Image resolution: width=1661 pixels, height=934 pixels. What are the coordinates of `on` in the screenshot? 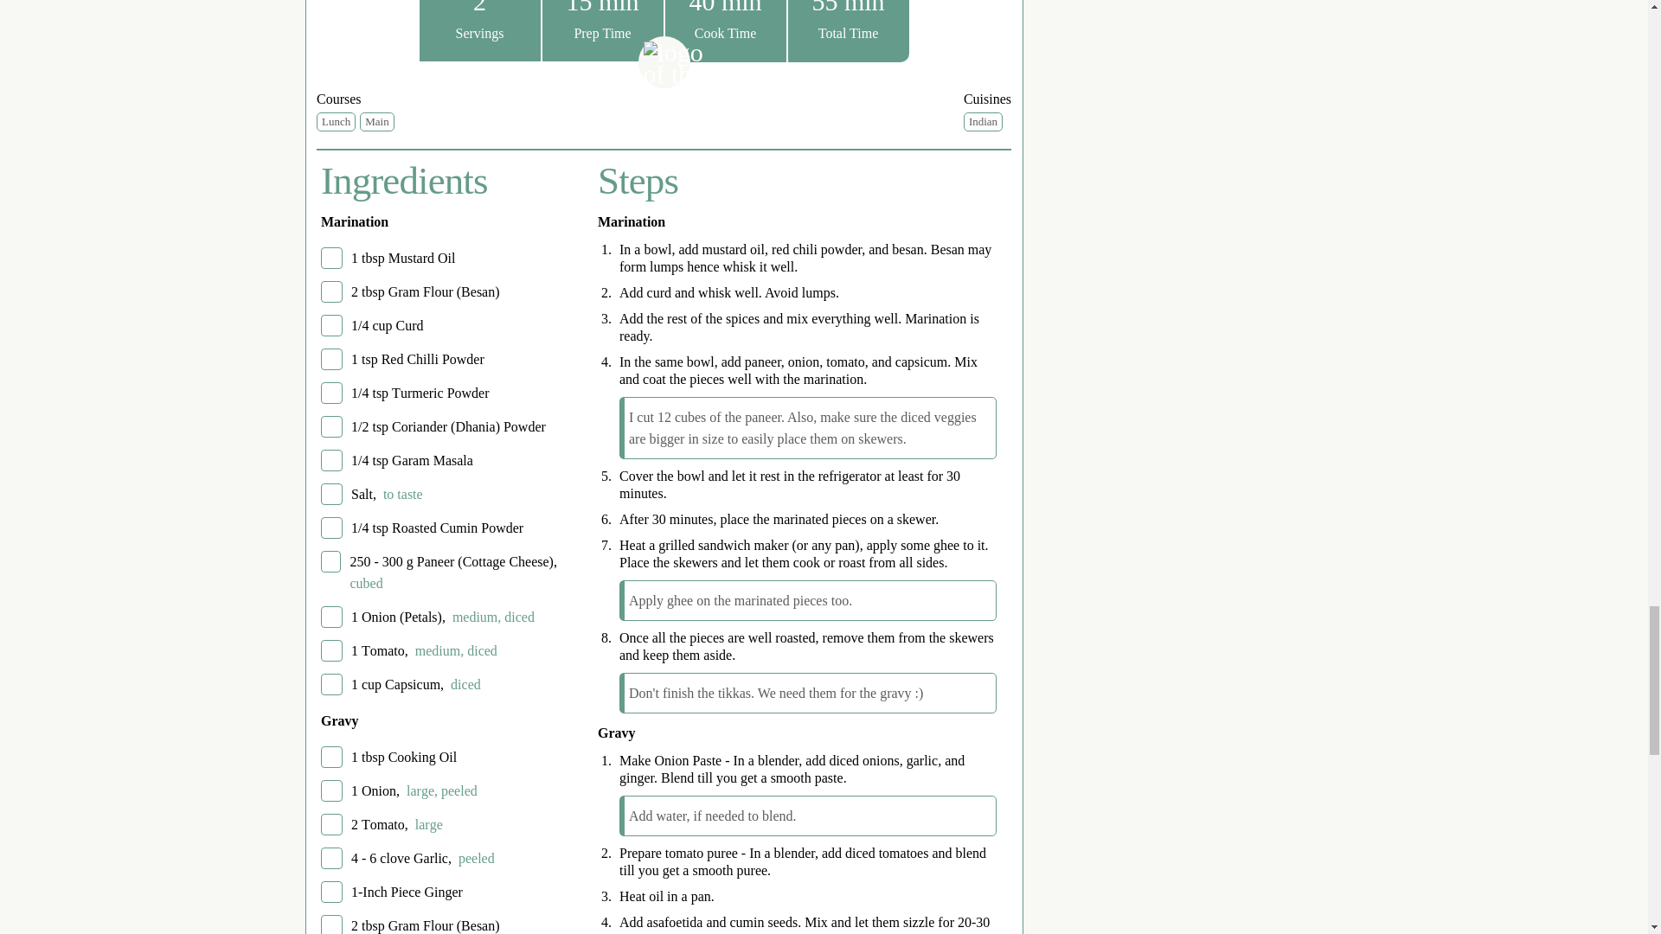 It's located at (330, 393).